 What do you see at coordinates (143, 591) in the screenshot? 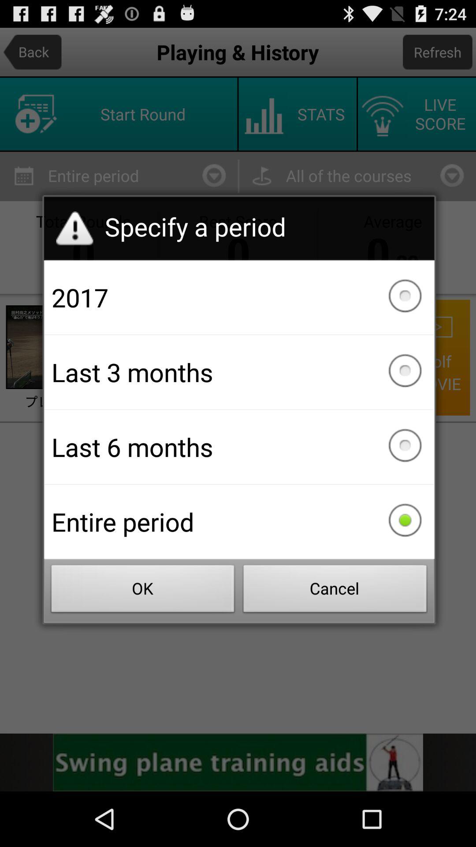
I see `open the item below entire period` at bounding box center [143, 591].